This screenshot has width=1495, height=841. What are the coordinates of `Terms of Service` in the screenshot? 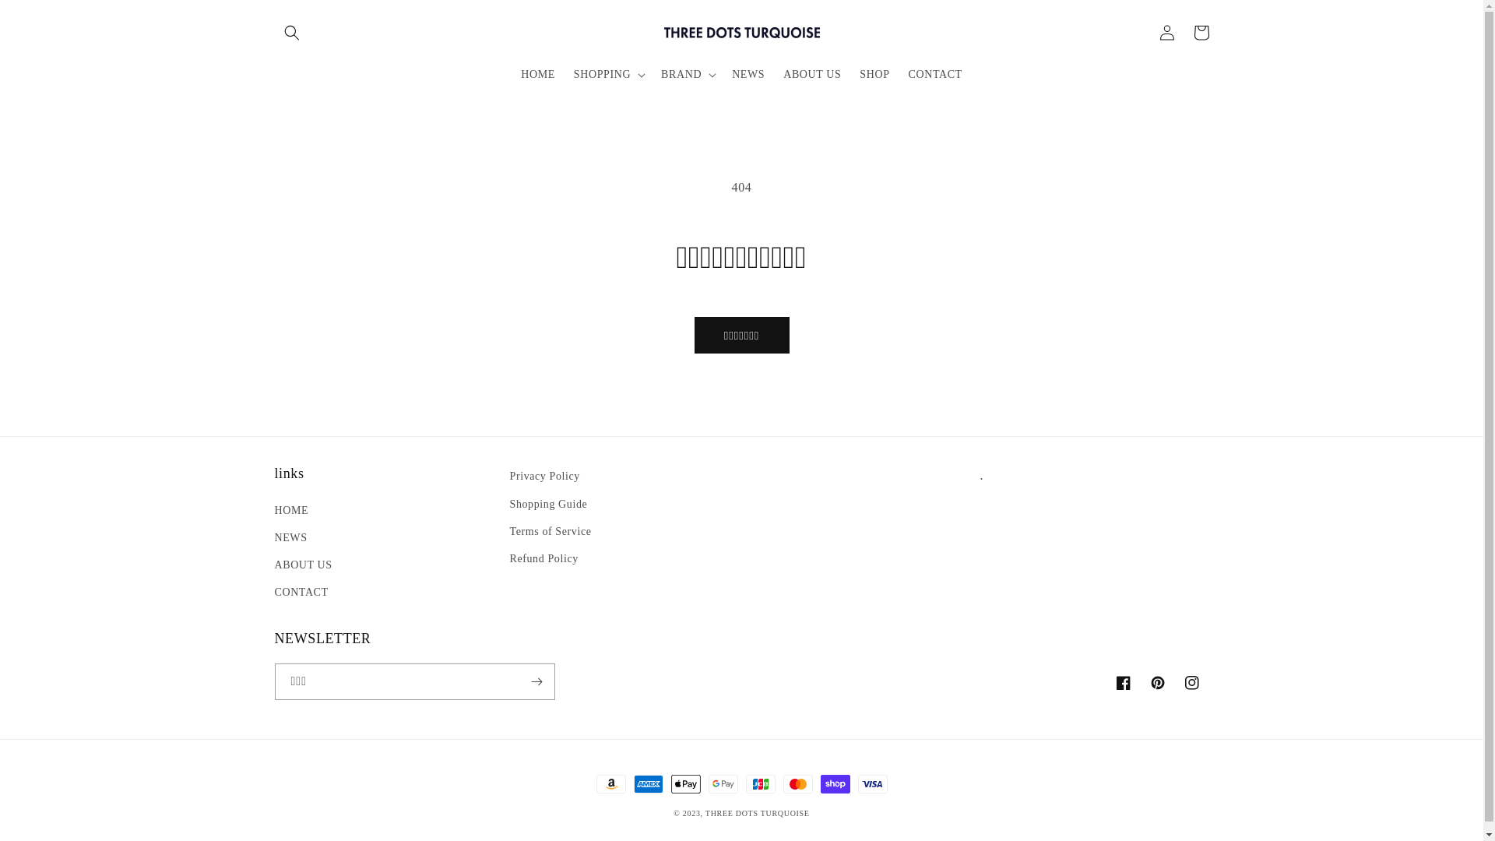 It's located at (550, 531).